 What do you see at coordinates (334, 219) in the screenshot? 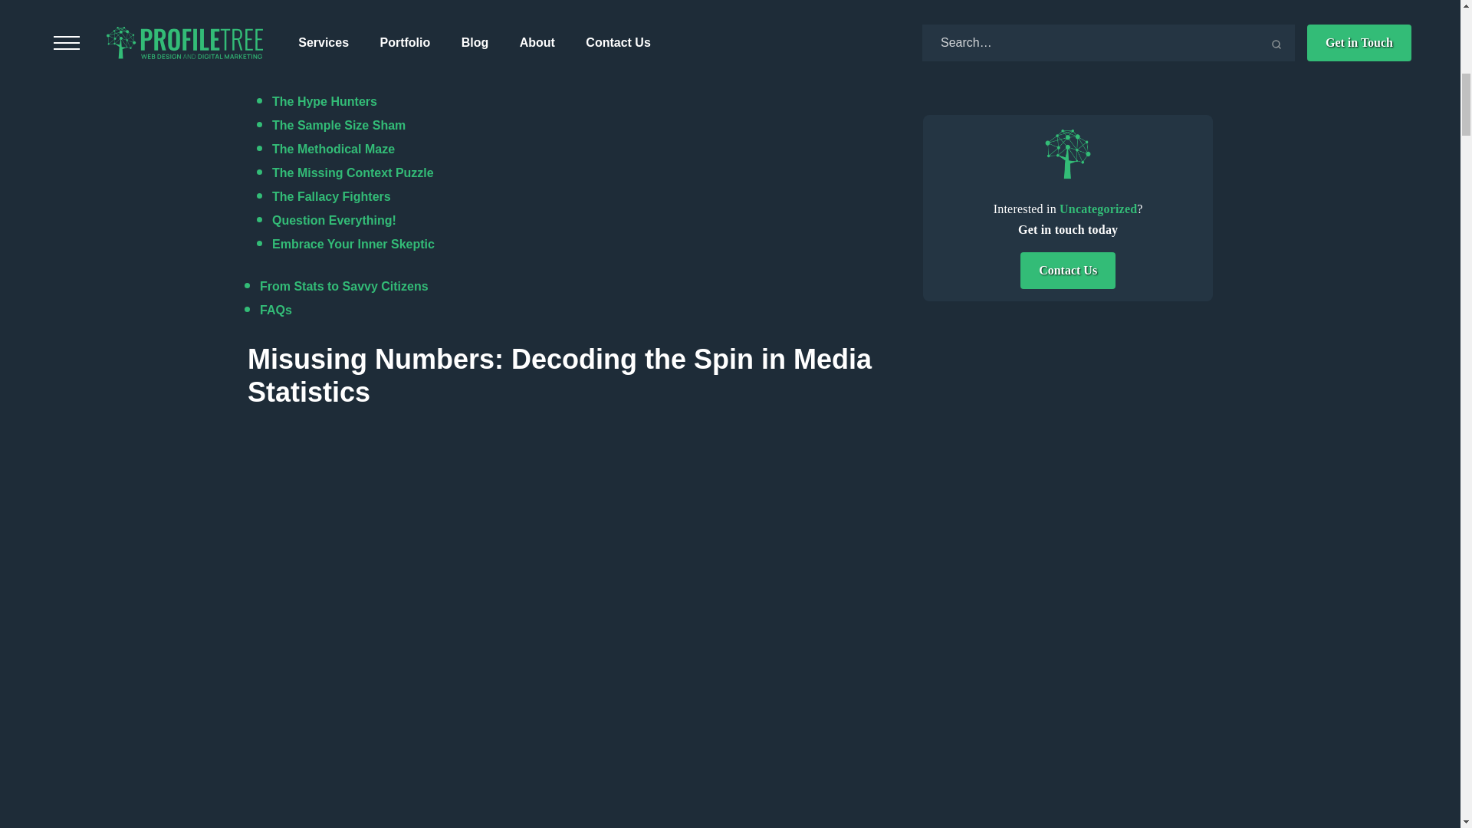
I see `Question Everything!` at bounding box center [334, 219].